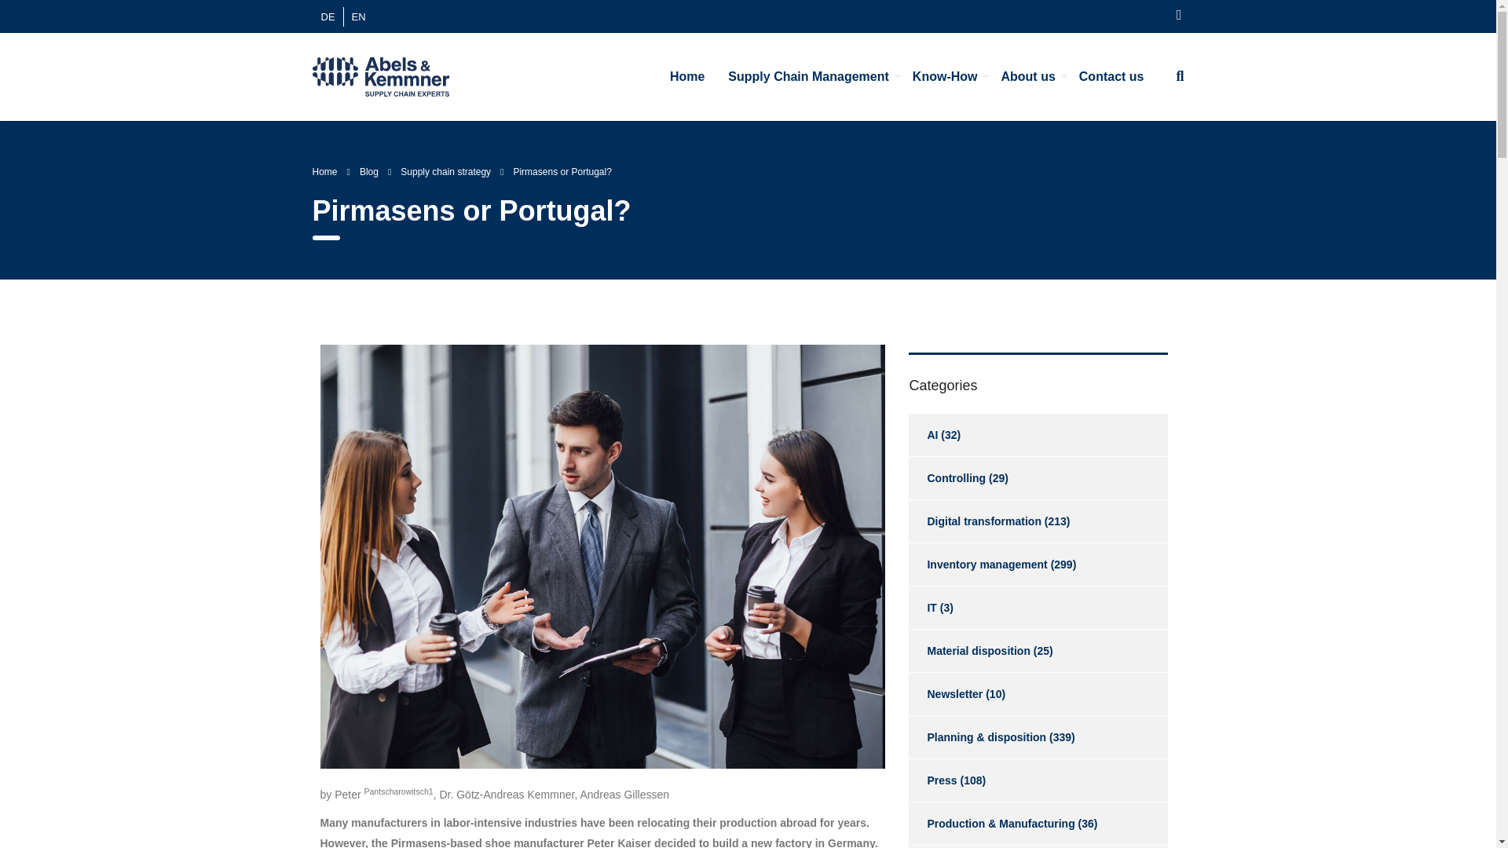 The width and height of the screenshot is (1508, 848). Describe the element at coordinates (1027, 77) in the screenshot. I see `About us` at that location.